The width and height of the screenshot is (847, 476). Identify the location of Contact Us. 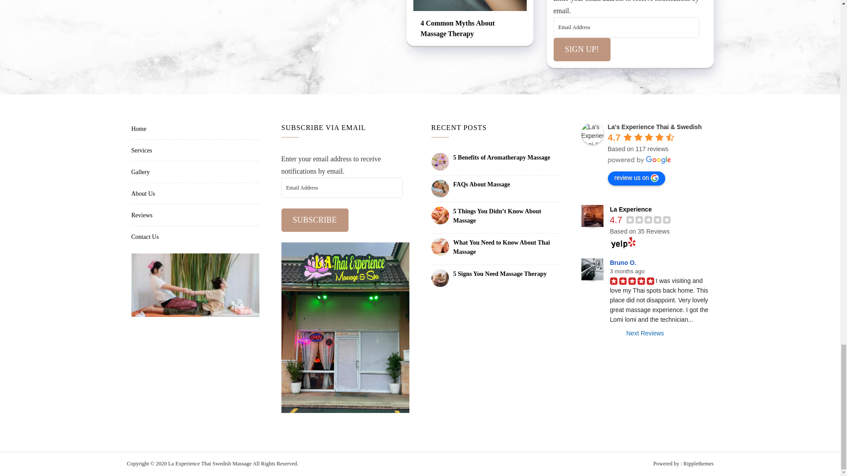
(145, 237).